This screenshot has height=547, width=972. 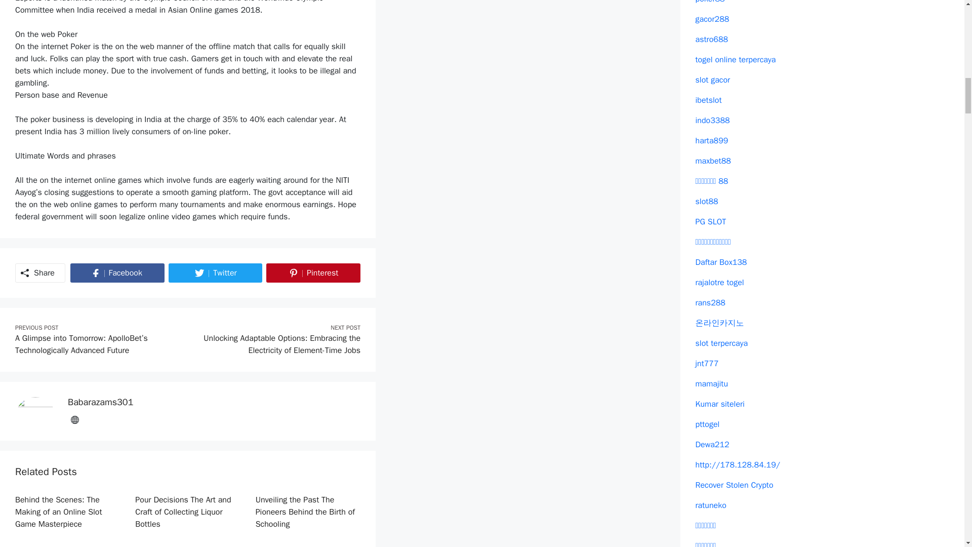 What do you see at coordinates (100, 402) in the screenshot?
I see `Author babarazams301` at bounding box center [100, 402].